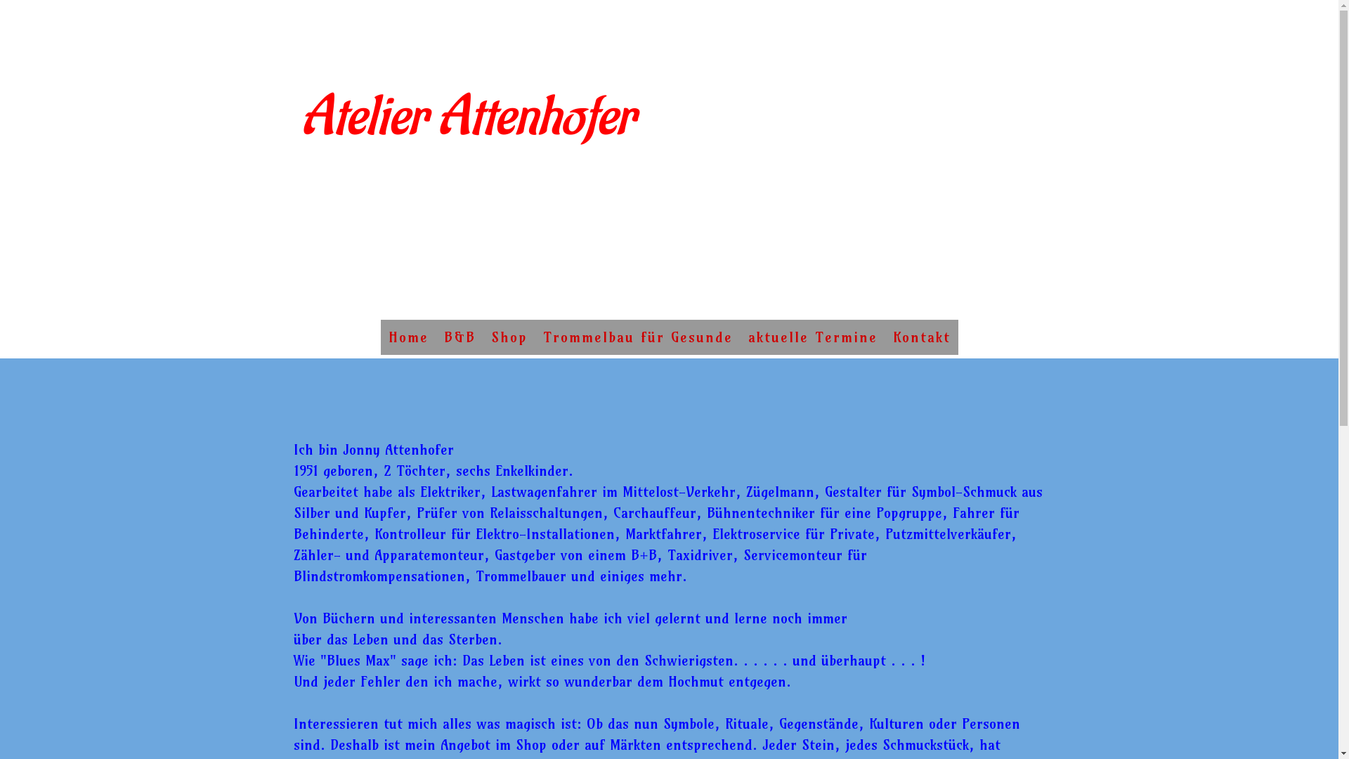 The image size is (1349, 759). What do you see at coordinates (813, 337) in the screenshot?
I see `aktuelle Termine` at bounding box center [813, 337].